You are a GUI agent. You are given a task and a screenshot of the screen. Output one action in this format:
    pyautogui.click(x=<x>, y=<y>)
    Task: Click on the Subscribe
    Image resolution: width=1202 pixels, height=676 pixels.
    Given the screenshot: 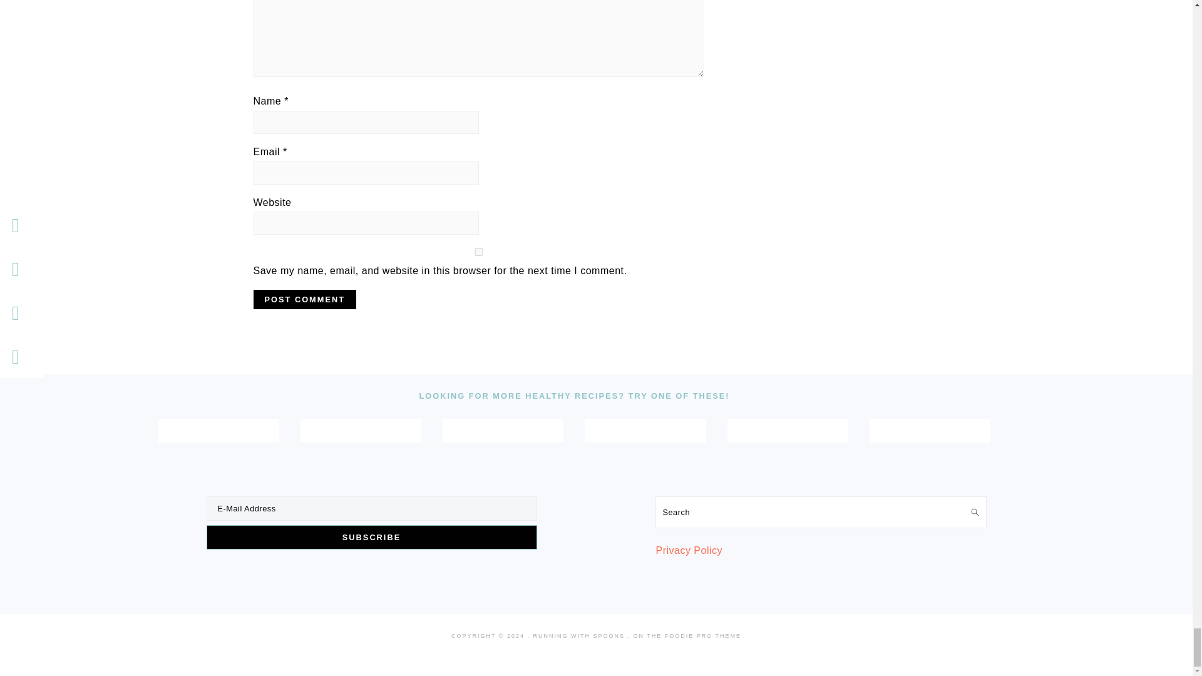 What is the action you would take?
    pyautogui.click(x=372, y=537)
    